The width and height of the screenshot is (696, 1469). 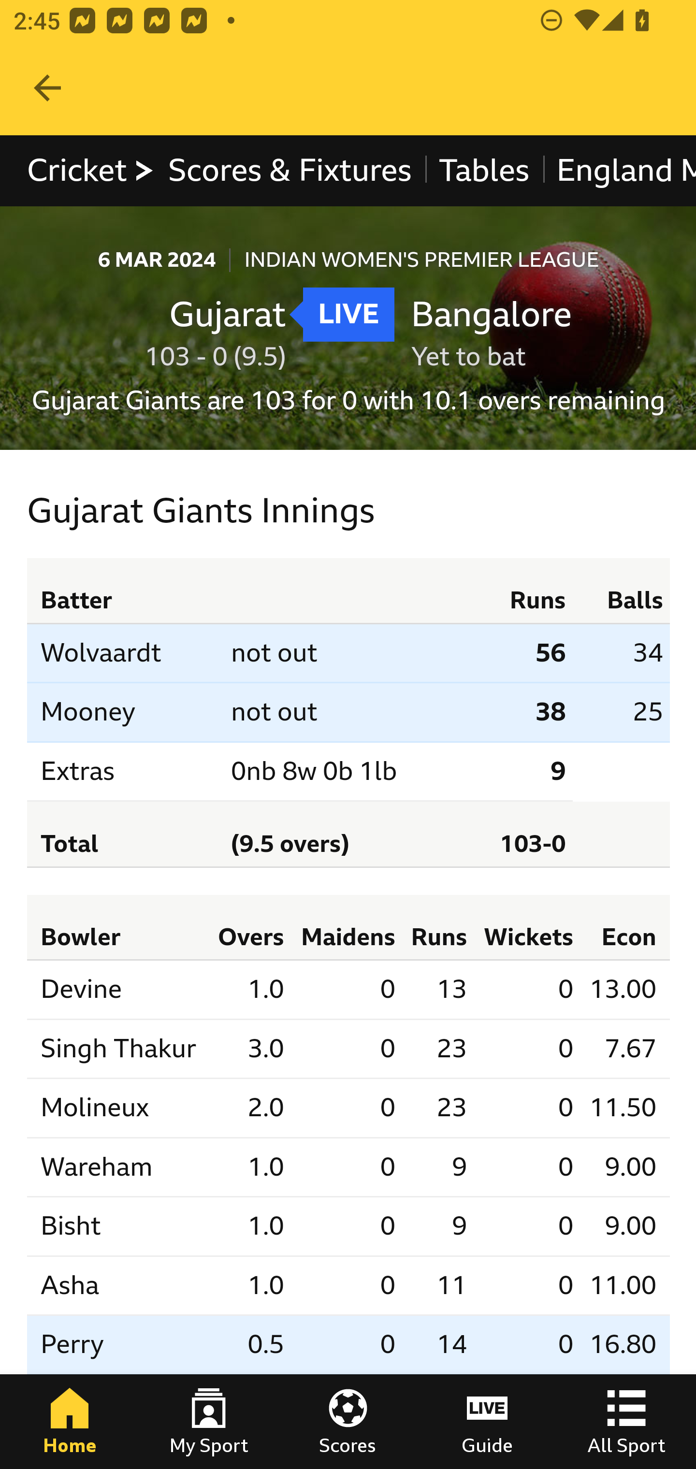 What do you see at coordinates (47, 88) in the screenshot?
I see `Navigate up` at bounding box center [47, 88].